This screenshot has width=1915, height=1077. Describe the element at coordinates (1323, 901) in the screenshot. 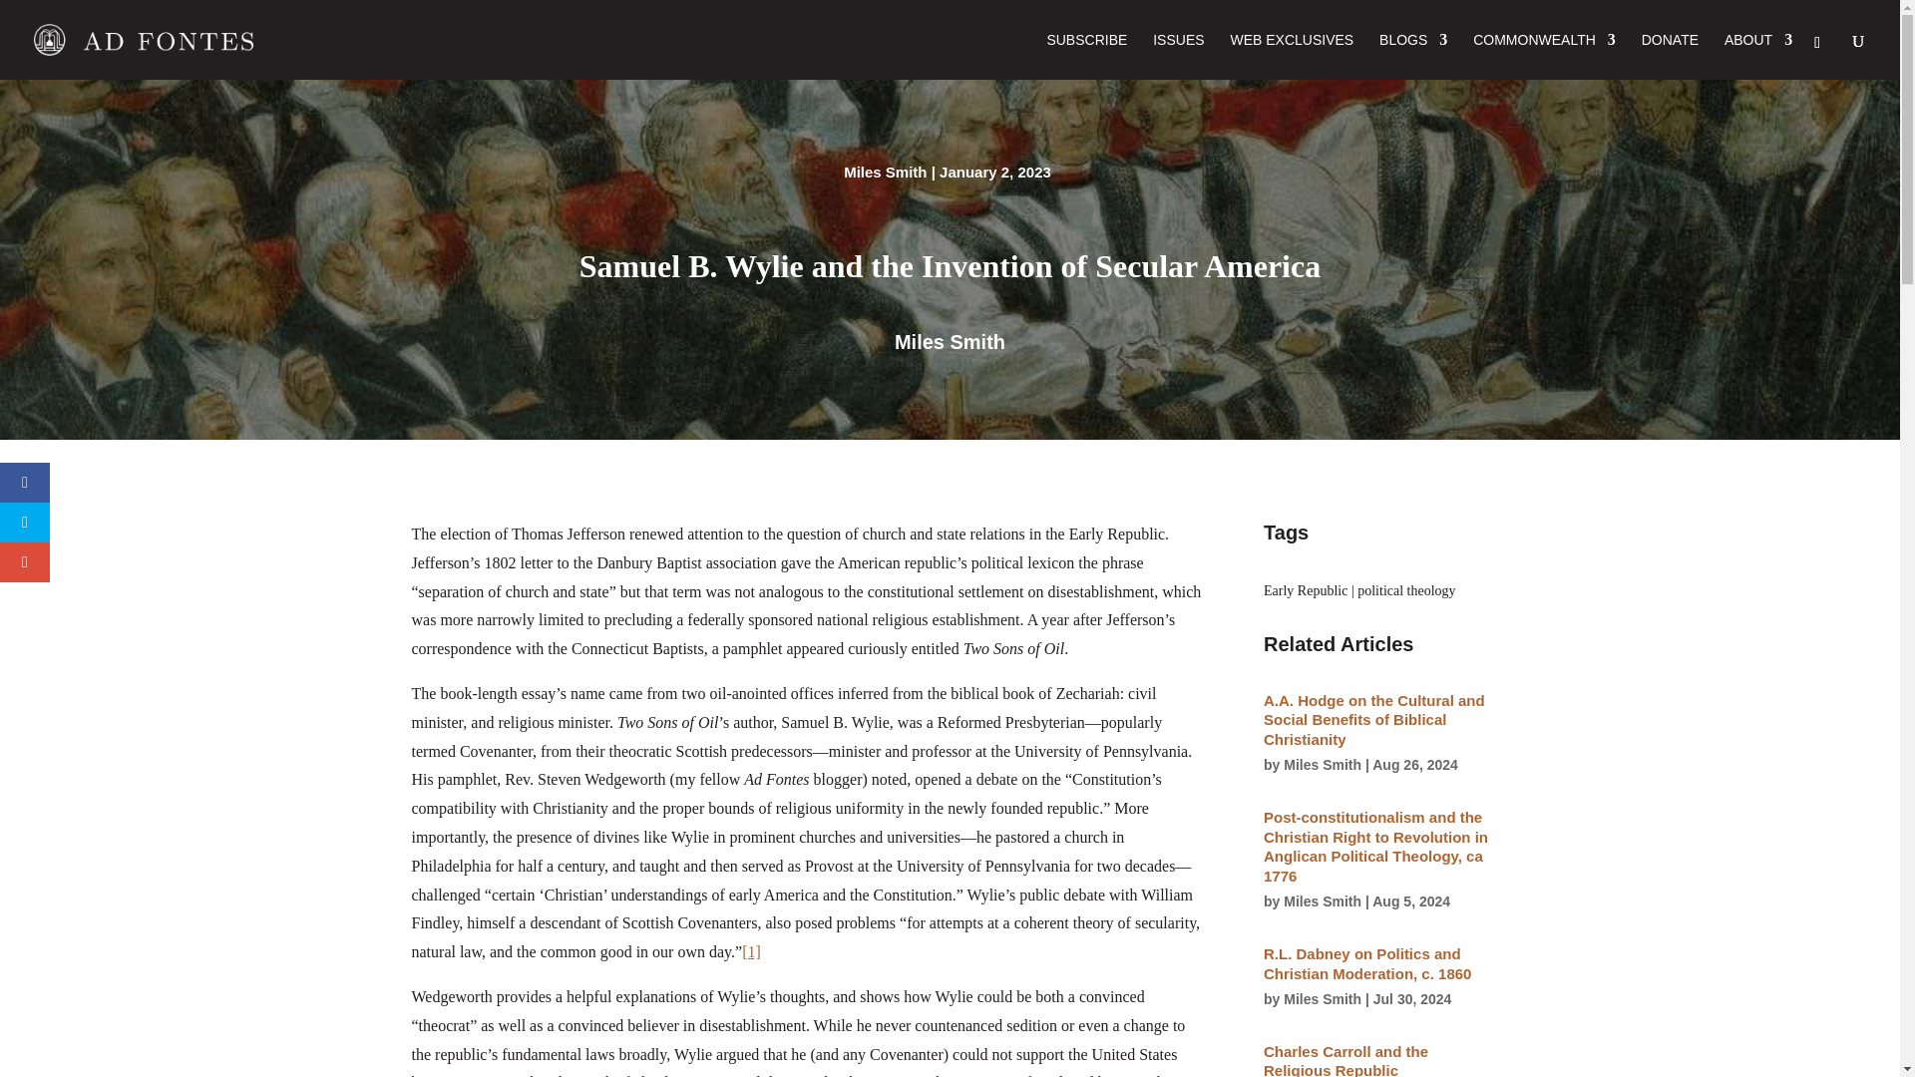

I see `Posts by Miles Smith` at that location.